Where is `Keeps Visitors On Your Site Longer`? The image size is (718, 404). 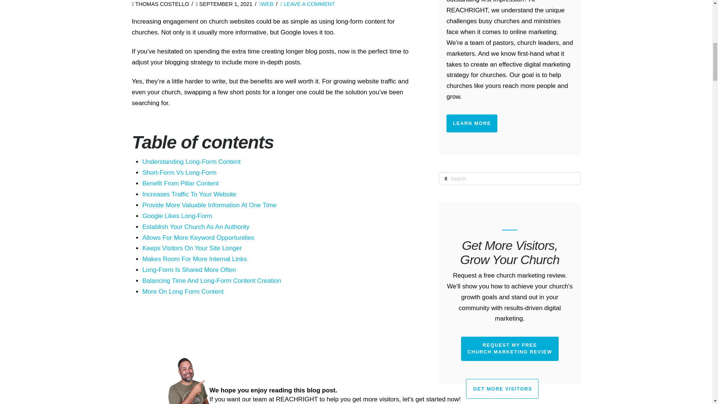 Keeps Visitors On Your Site Longer is located at coordinates (192, 248).